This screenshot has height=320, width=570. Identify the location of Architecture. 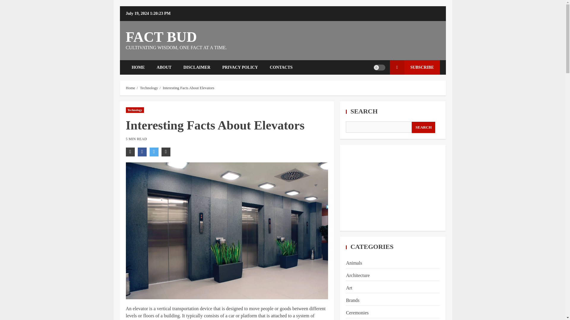
(357, 276).